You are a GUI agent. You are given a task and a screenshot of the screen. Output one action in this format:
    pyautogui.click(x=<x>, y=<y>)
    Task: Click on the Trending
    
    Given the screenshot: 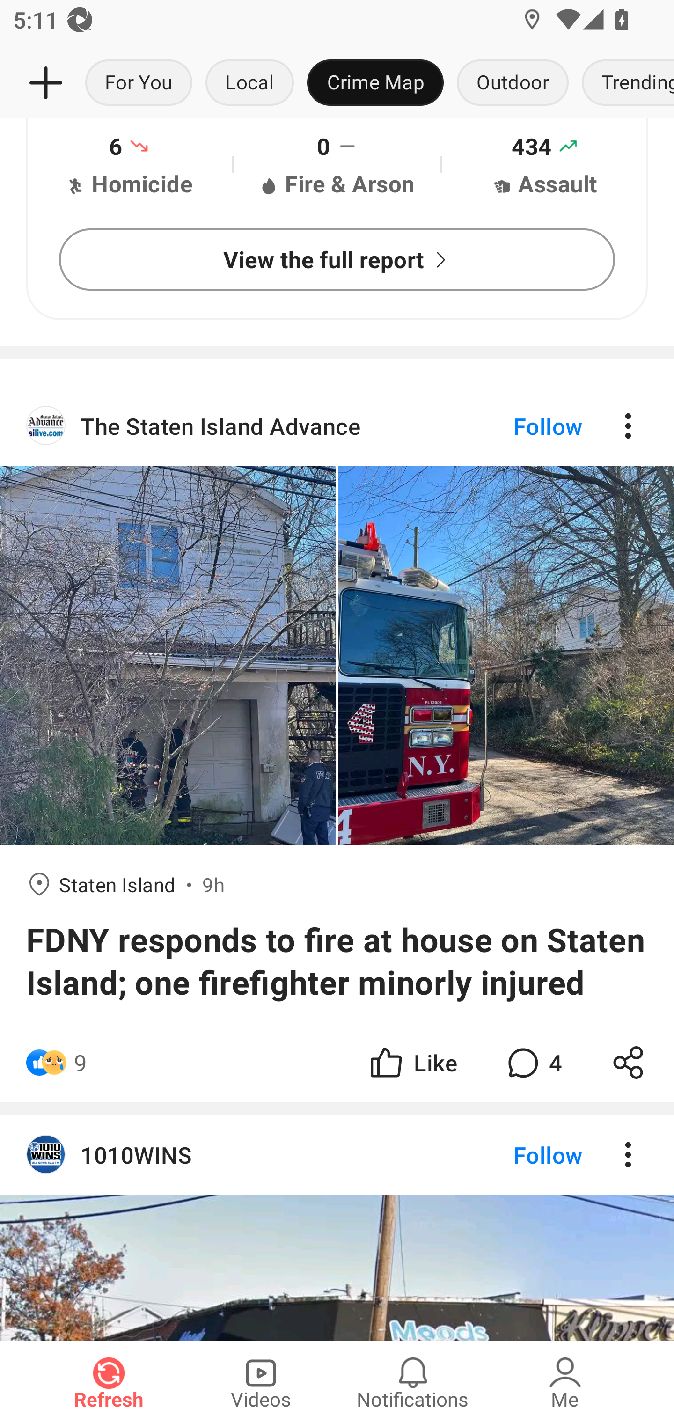 What is the action you would take?
    pyautogui.click(x=624, y=83)
    